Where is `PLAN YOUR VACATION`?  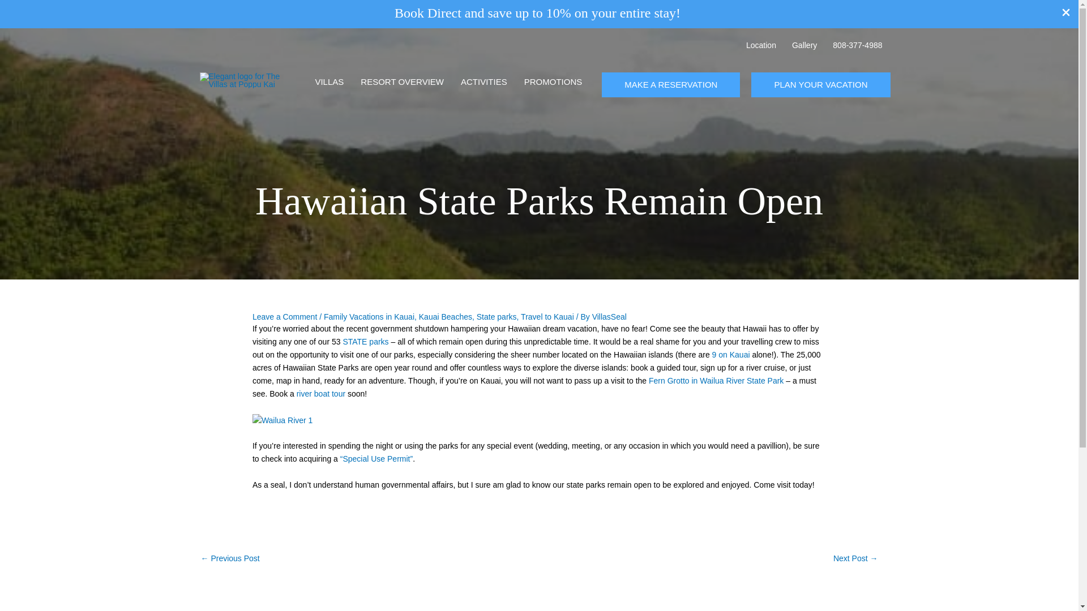 PLAN YOUR VACATION is located at coordinates (820, 85).